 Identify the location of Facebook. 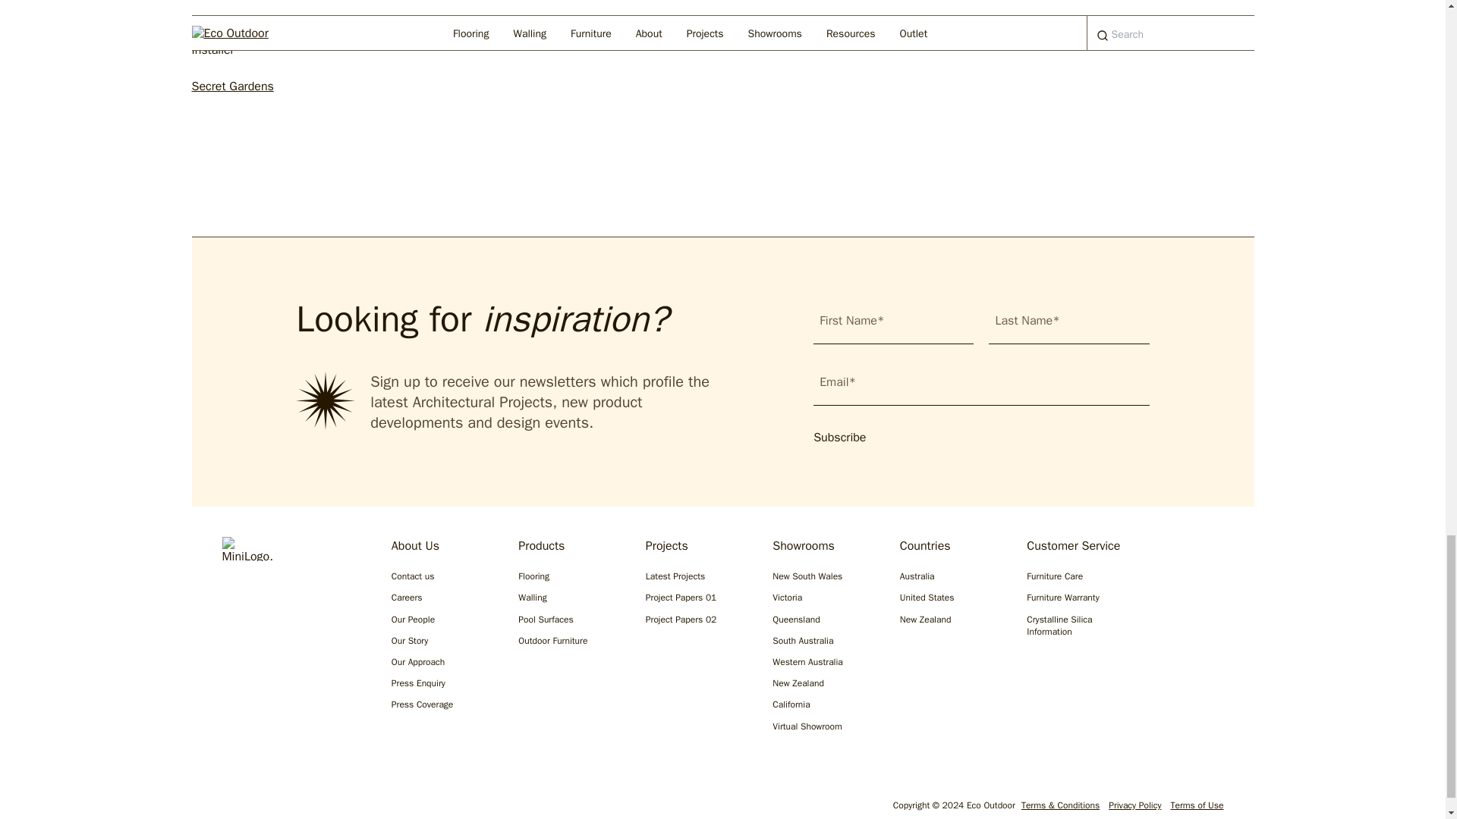
(279, 808).